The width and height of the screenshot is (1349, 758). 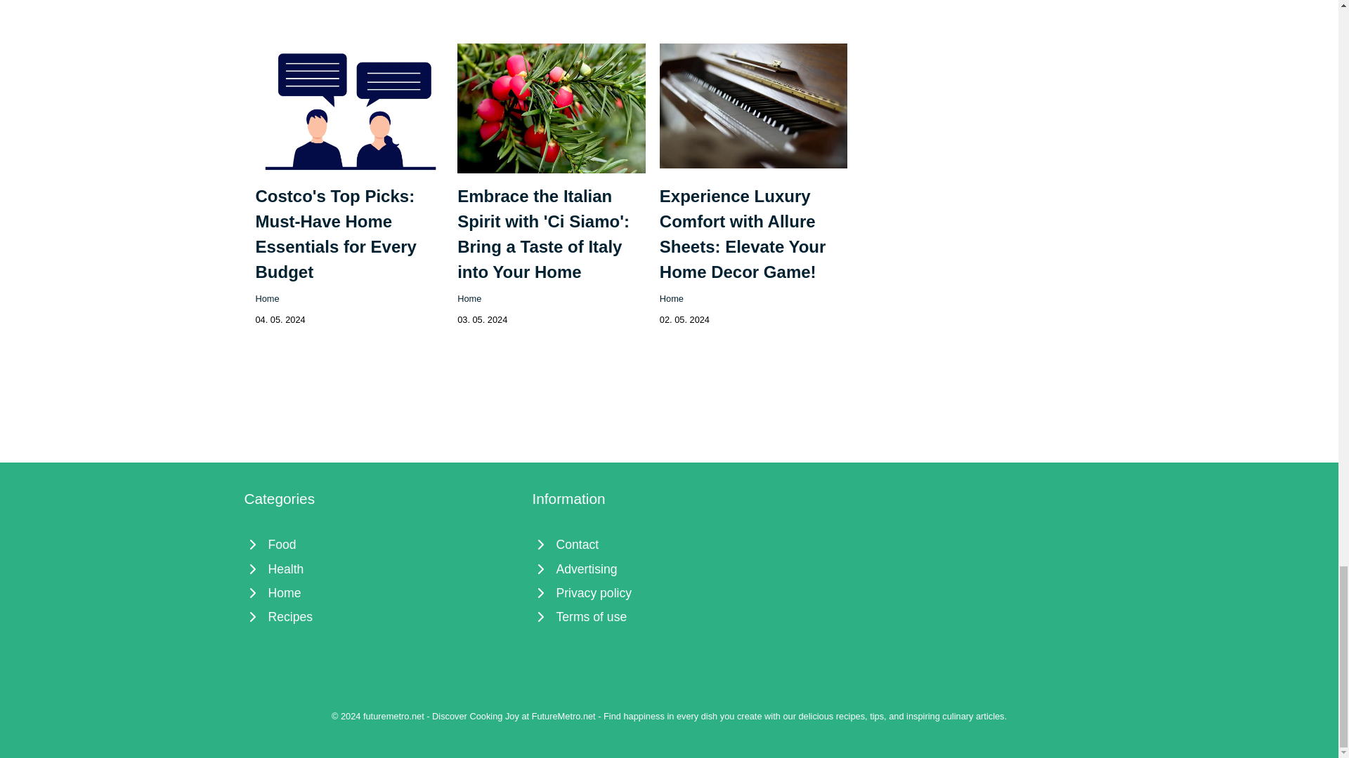 What do you see at coordinates (381, 616) in the screenshot?
I see `Recipes` at bounding box center [381, 616].